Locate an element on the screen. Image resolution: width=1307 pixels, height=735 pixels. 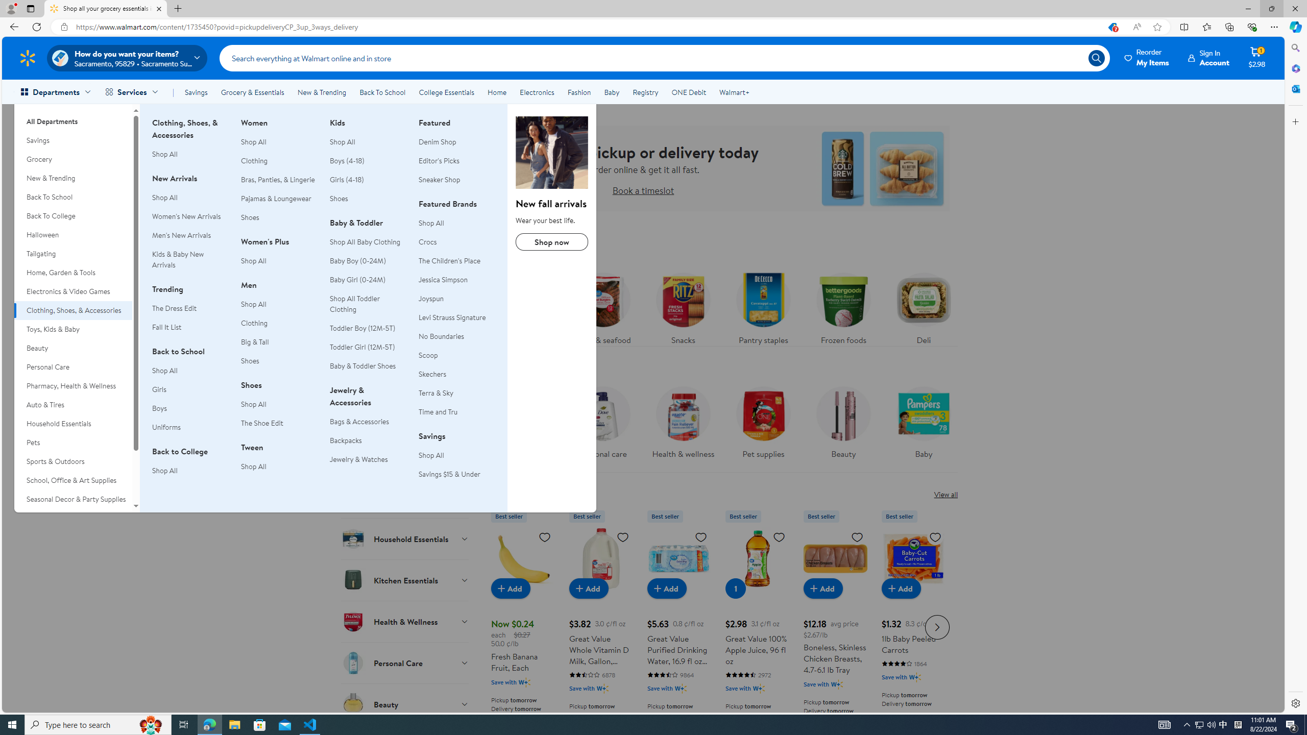
No Boundaries is located at coordinates (441, 336).